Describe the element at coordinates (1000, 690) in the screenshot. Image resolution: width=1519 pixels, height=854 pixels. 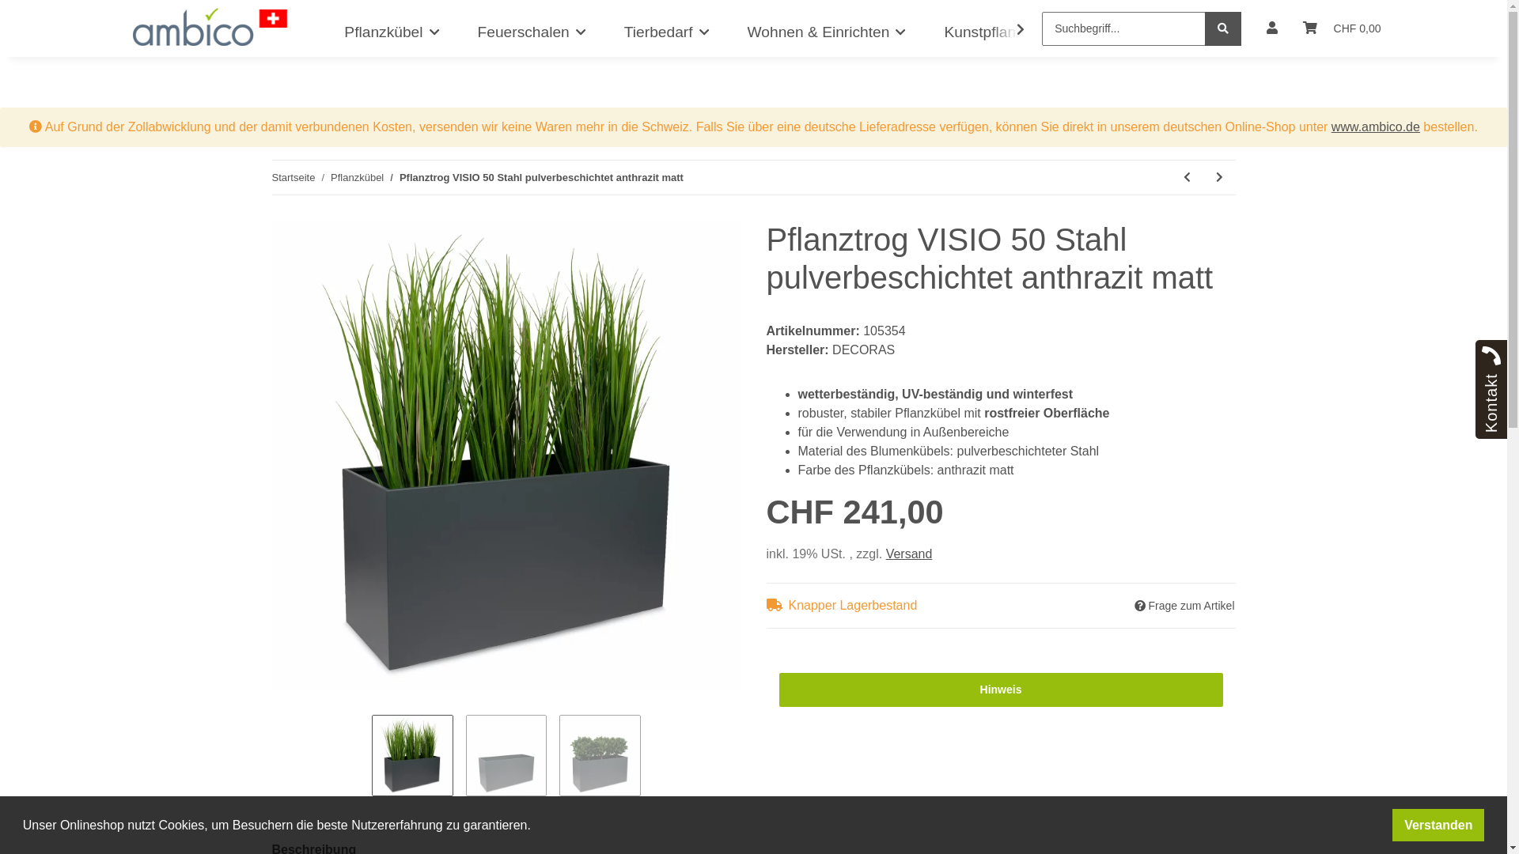
I see `Hinweis` at that location.